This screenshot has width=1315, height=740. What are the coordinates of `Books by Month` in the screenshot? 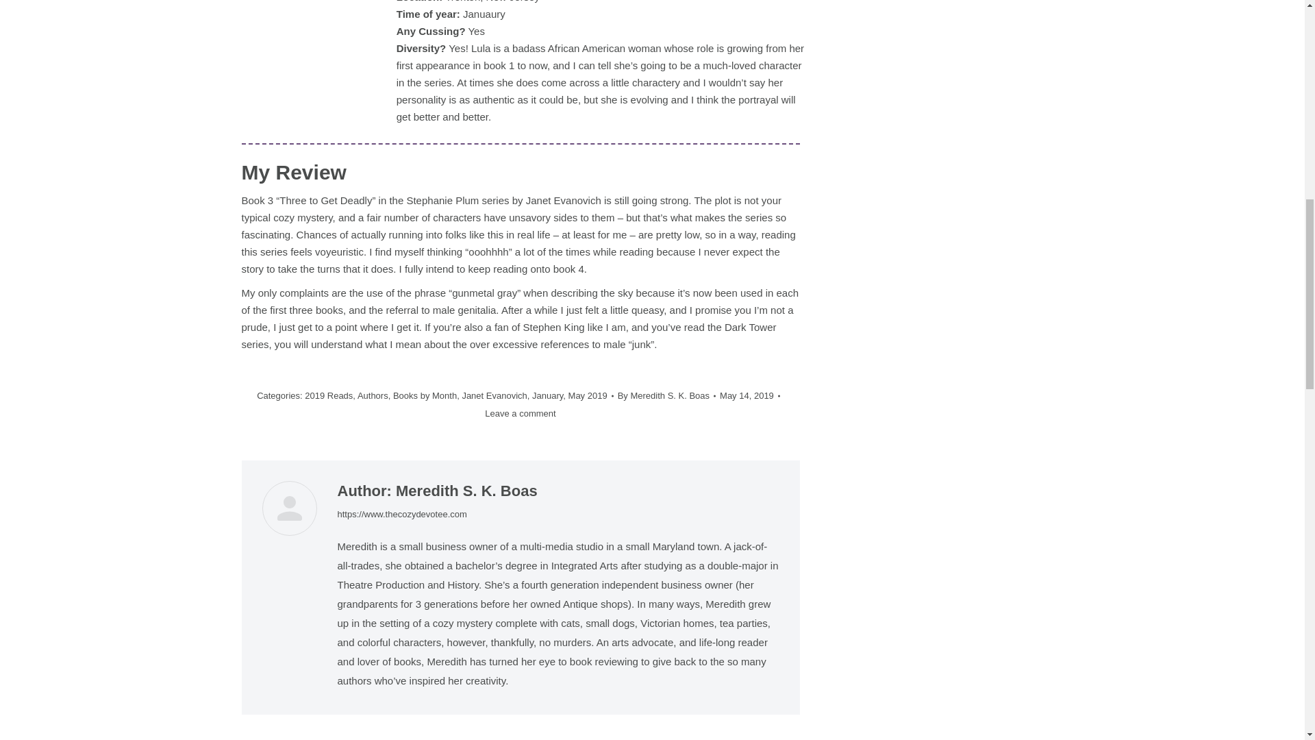 It's located at (425, 396).